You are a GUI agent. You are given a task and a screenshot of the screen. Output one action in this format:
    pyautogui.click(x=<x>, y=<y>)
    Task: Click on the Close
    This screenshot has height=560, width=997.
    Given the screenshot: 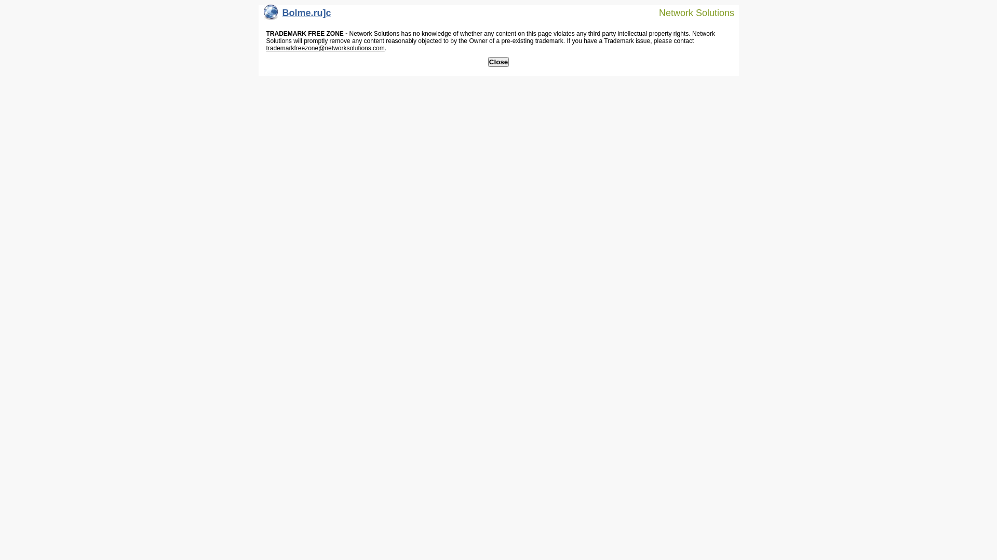 What is the action you would take?
    pyautogui.click(x=498, y=62)
    